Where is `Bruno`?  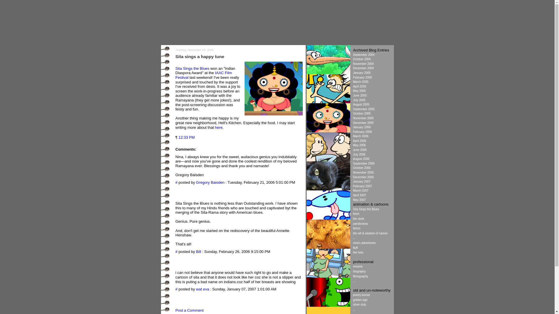 Bruno is located at coordinates (328, 189).